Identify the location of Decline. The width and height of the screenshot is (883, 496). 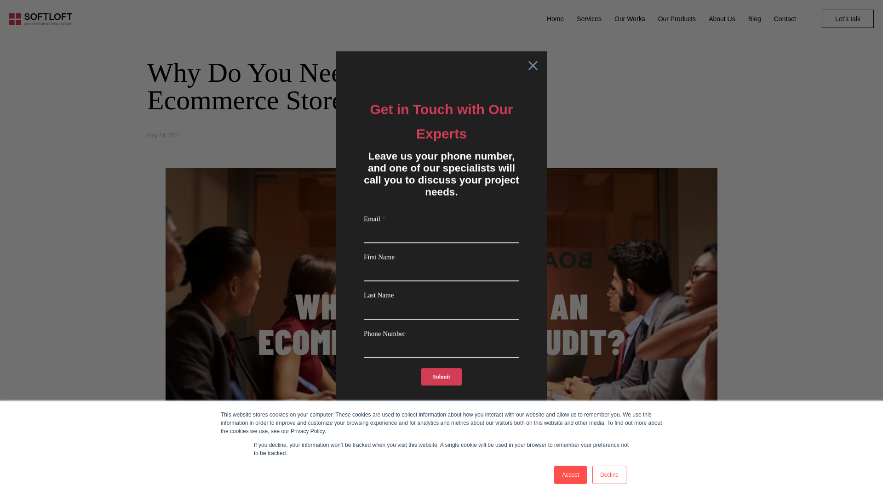
(609, 475).